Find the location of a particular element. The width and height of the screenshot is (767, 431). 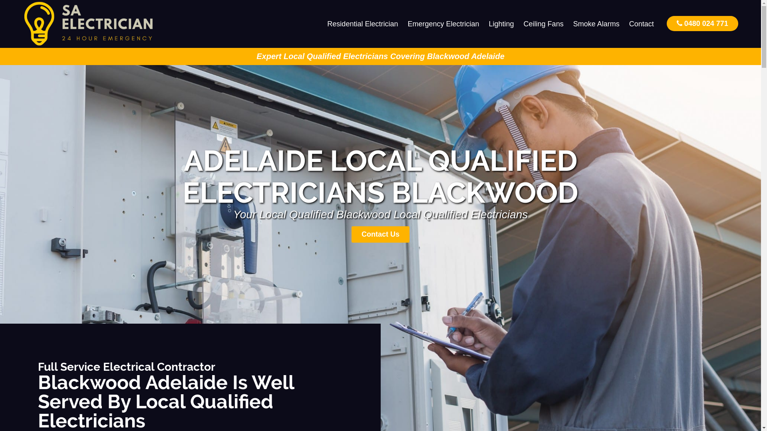

Contact is located at coordinates (642, 24).